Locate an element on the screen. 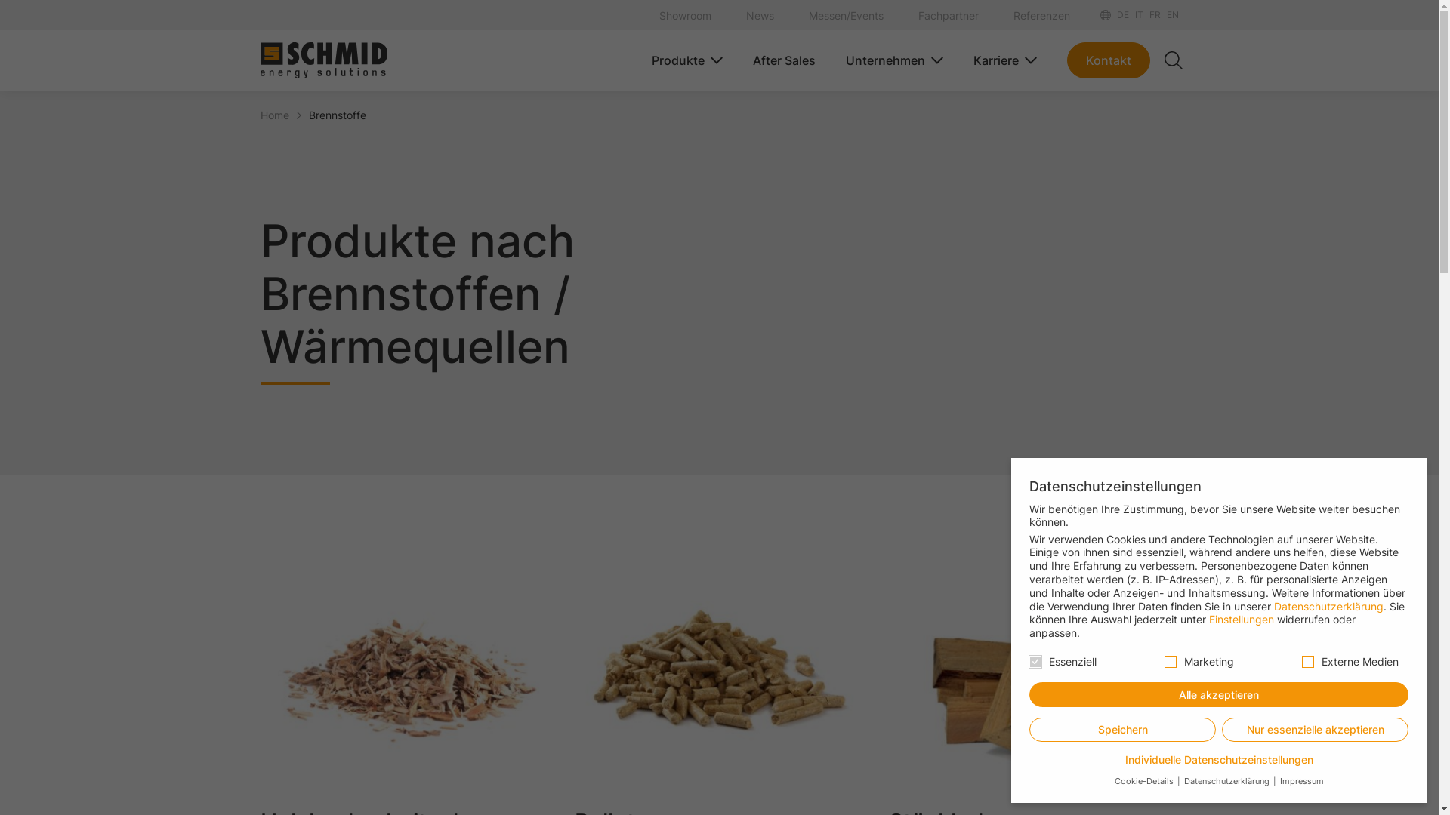 This screenshot has height=815, width=1450. Messen/Events is located at coordinates (831, 15).